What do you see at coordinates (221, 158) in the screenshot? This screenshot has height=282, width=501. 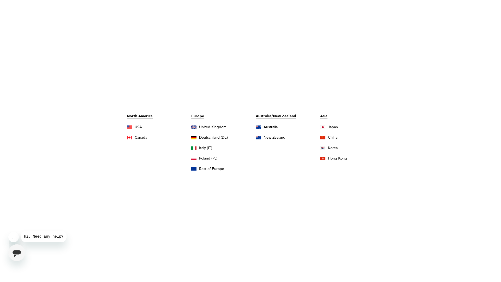 I see `Poland (PL)` at bounding box center [221, 158].